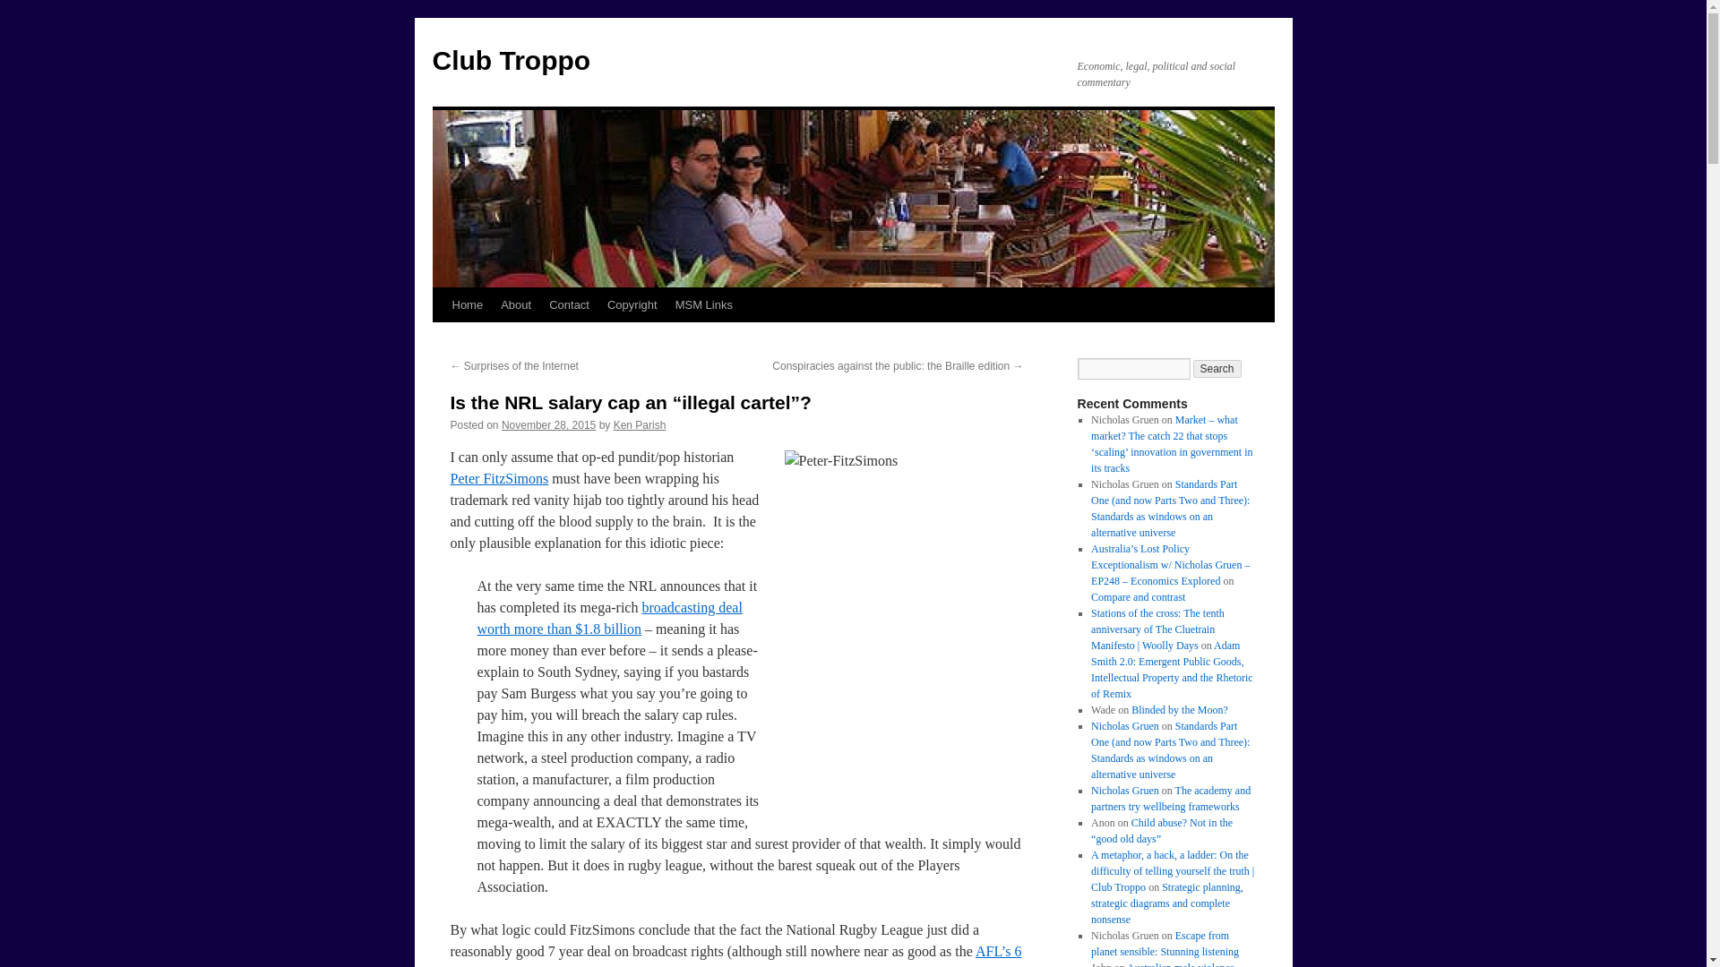 This screenshot has width=1720, height=967. I want to click on About, so click(516, 304).